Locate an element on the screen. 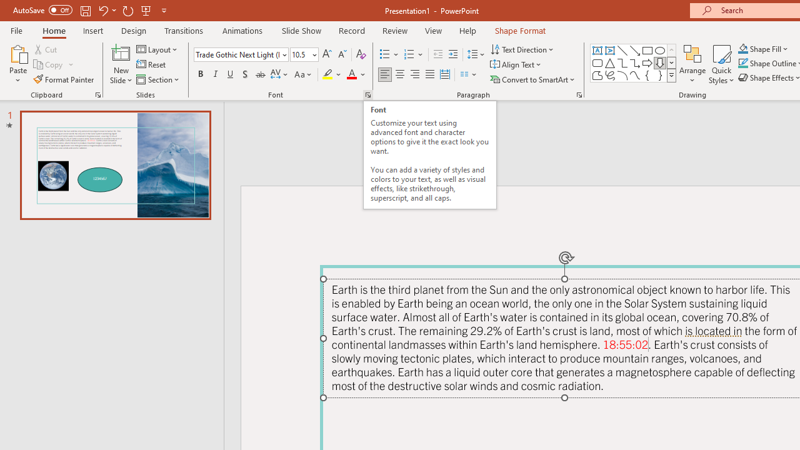 Image resolution: width=800 pixels, height=450 pixels. Align Text is located at coordinates (516, 65).